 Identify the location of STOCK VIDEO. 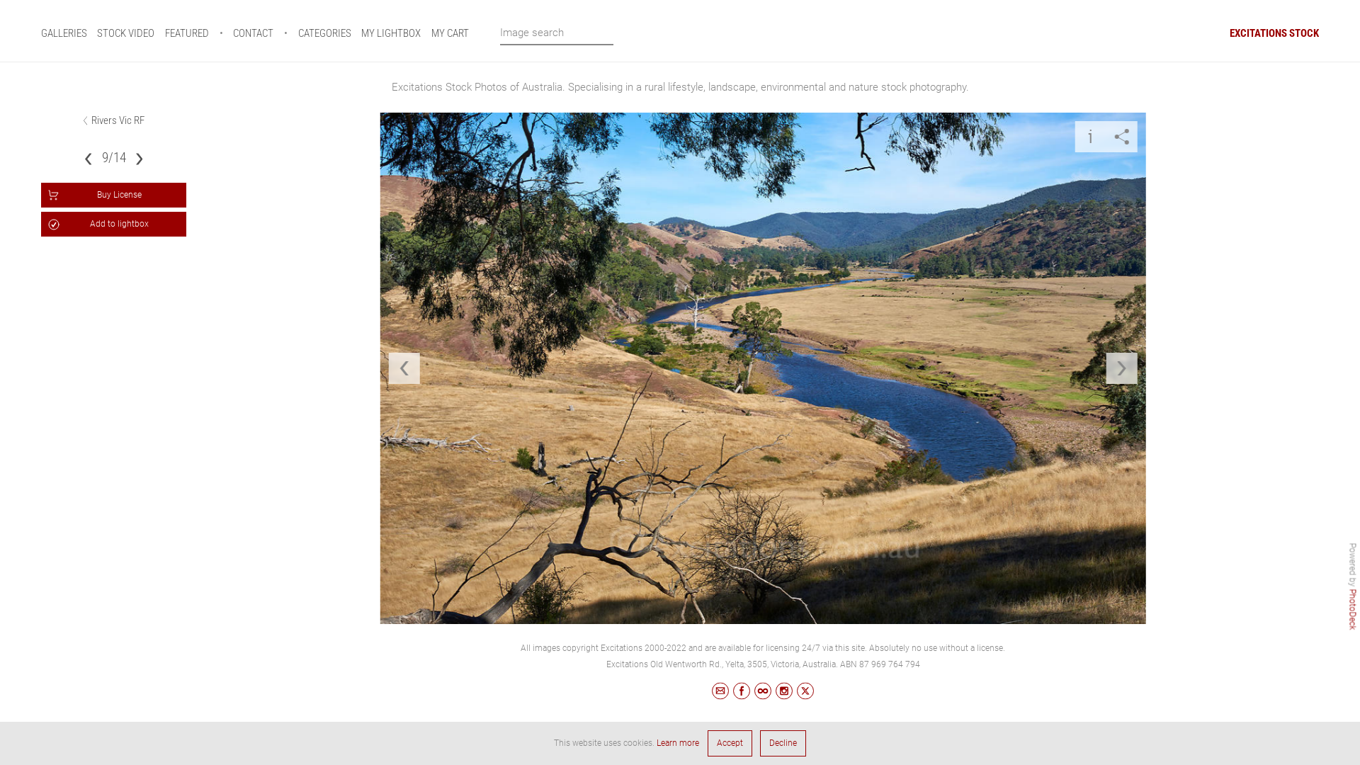
(126, 33).